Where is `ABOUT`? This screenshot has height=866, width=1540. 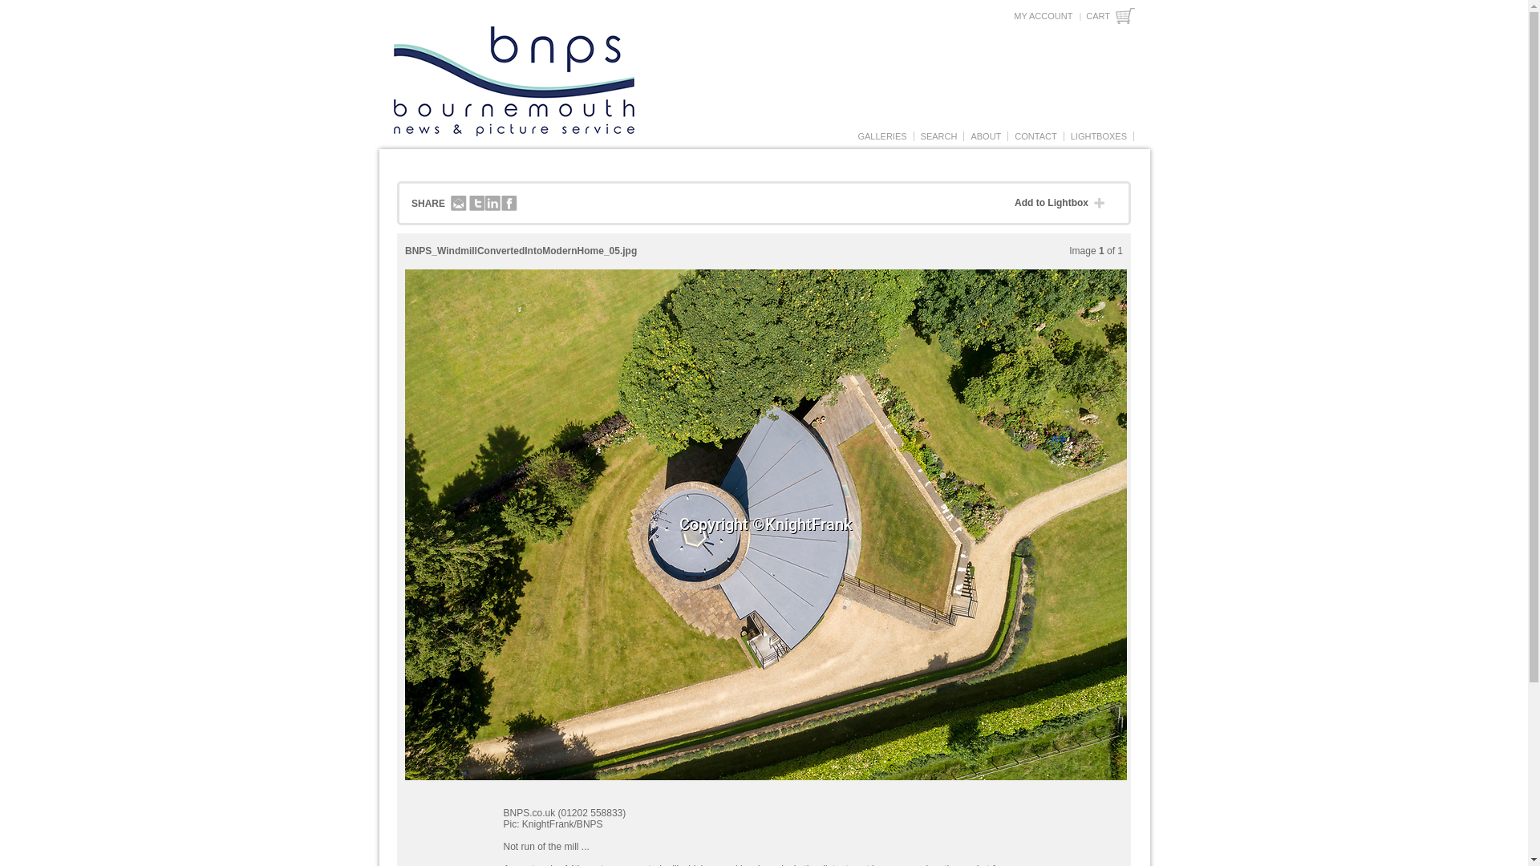 ABOUT is located at coordinates (986, 136).